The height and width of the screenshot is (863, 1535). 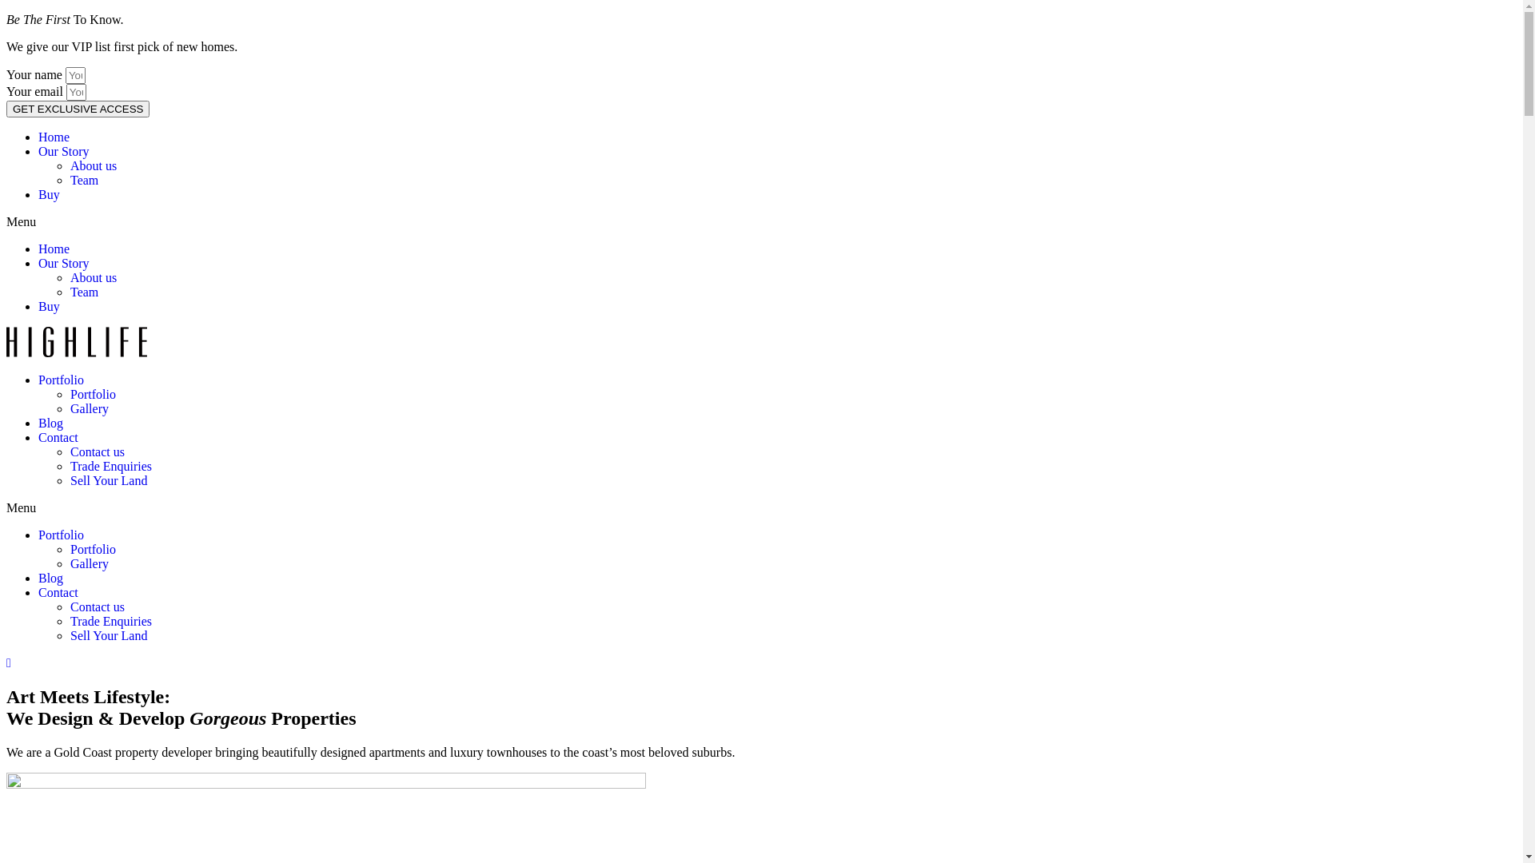 I want to click on Our Story, so click(x=64, y=264).